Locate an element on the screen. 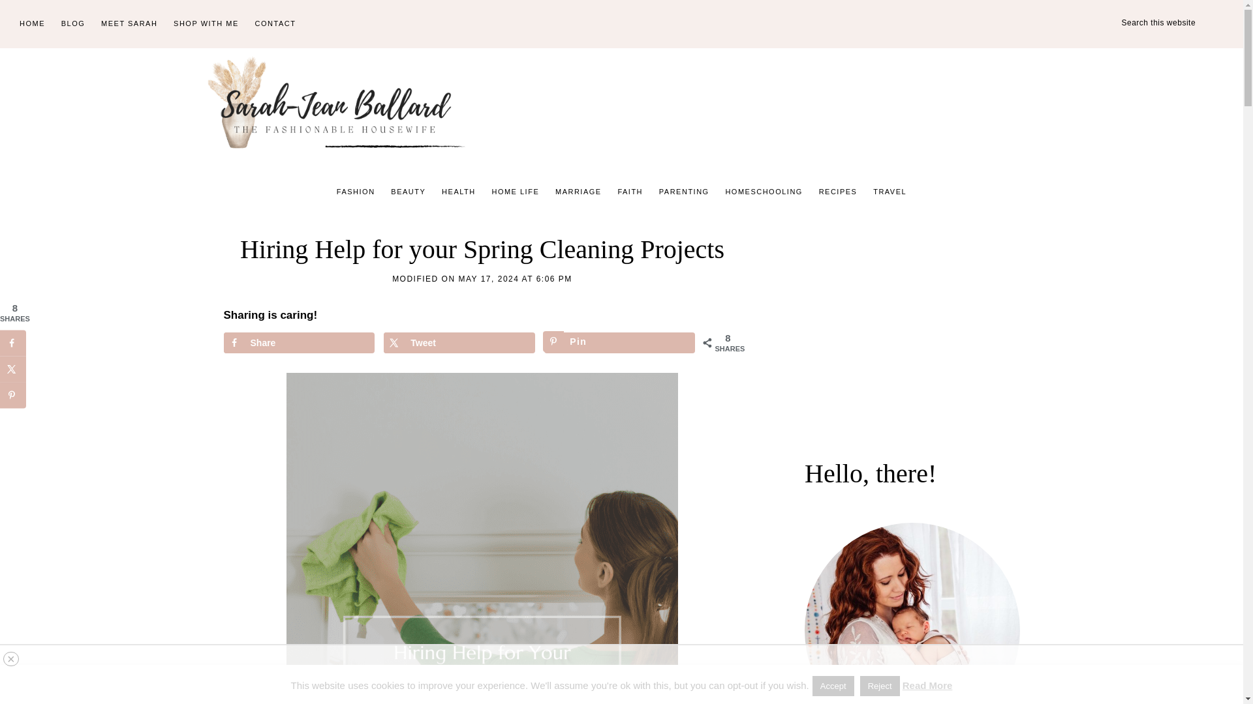 This screenshot has width=1253, height=704. Save to Pinterest is located at coordinates (619, 343).